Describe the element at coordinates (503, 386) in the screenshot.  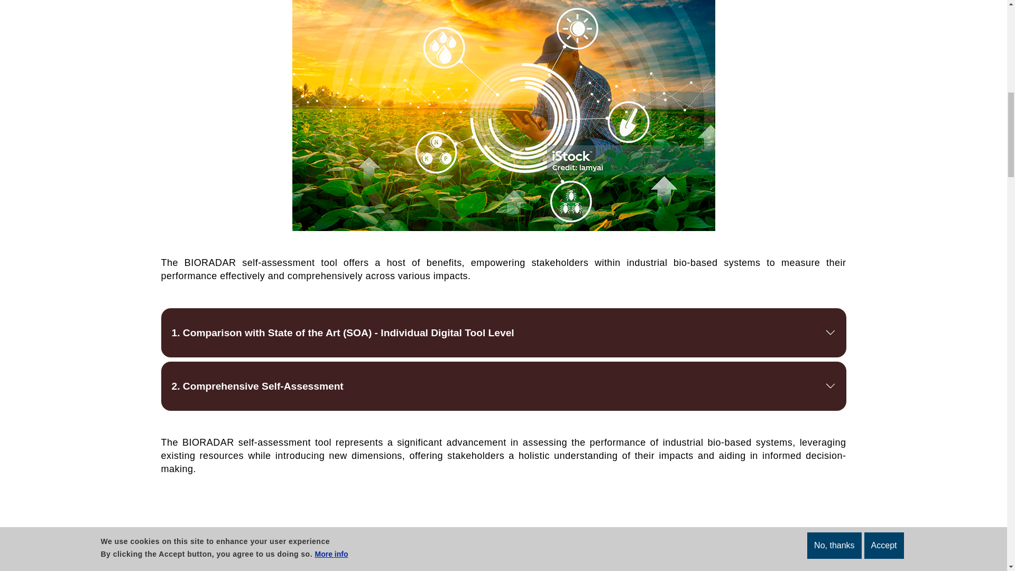
I see `2. Comprehensive Self-Assessment` at that location.